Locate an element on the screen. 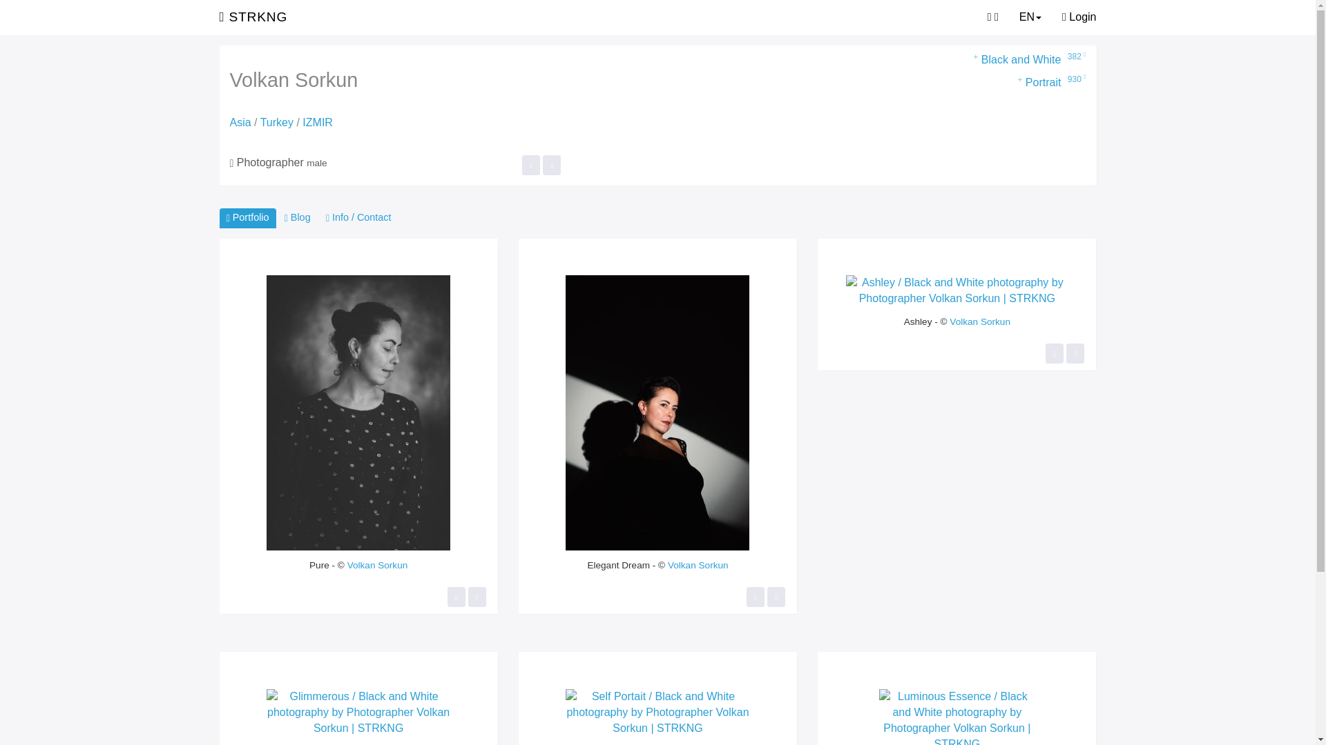 The image size is (1326, 745). Share is located at coordinates (477, 597).